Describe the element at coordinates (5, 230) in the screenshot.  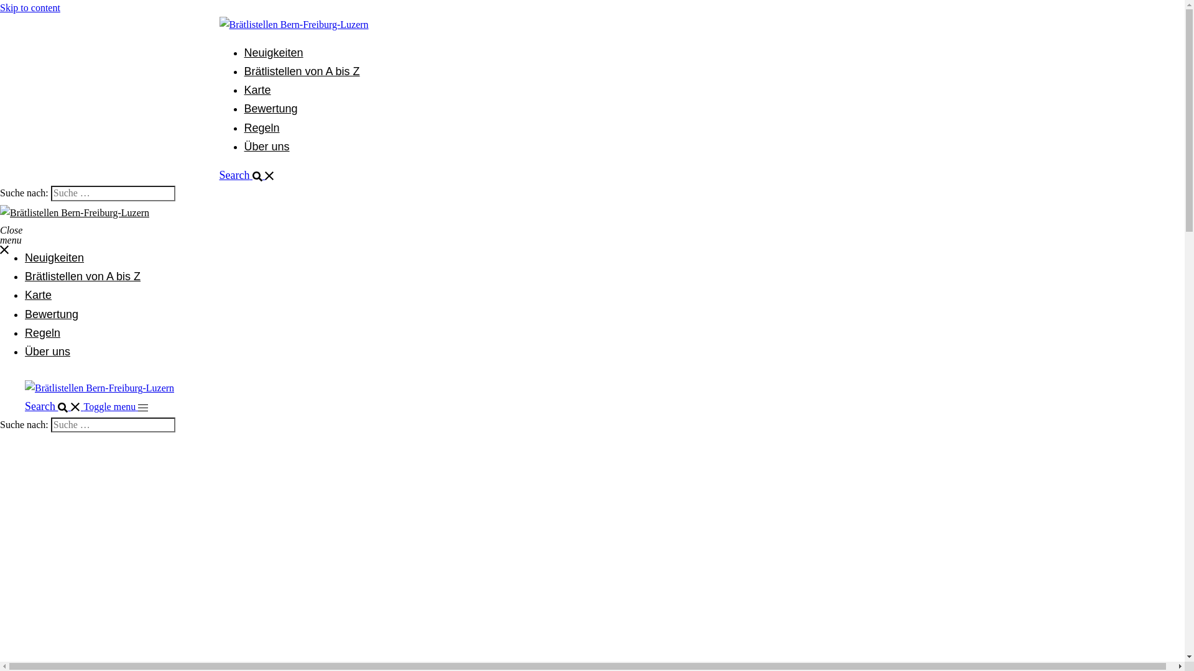
I see `Close menu` at that location.